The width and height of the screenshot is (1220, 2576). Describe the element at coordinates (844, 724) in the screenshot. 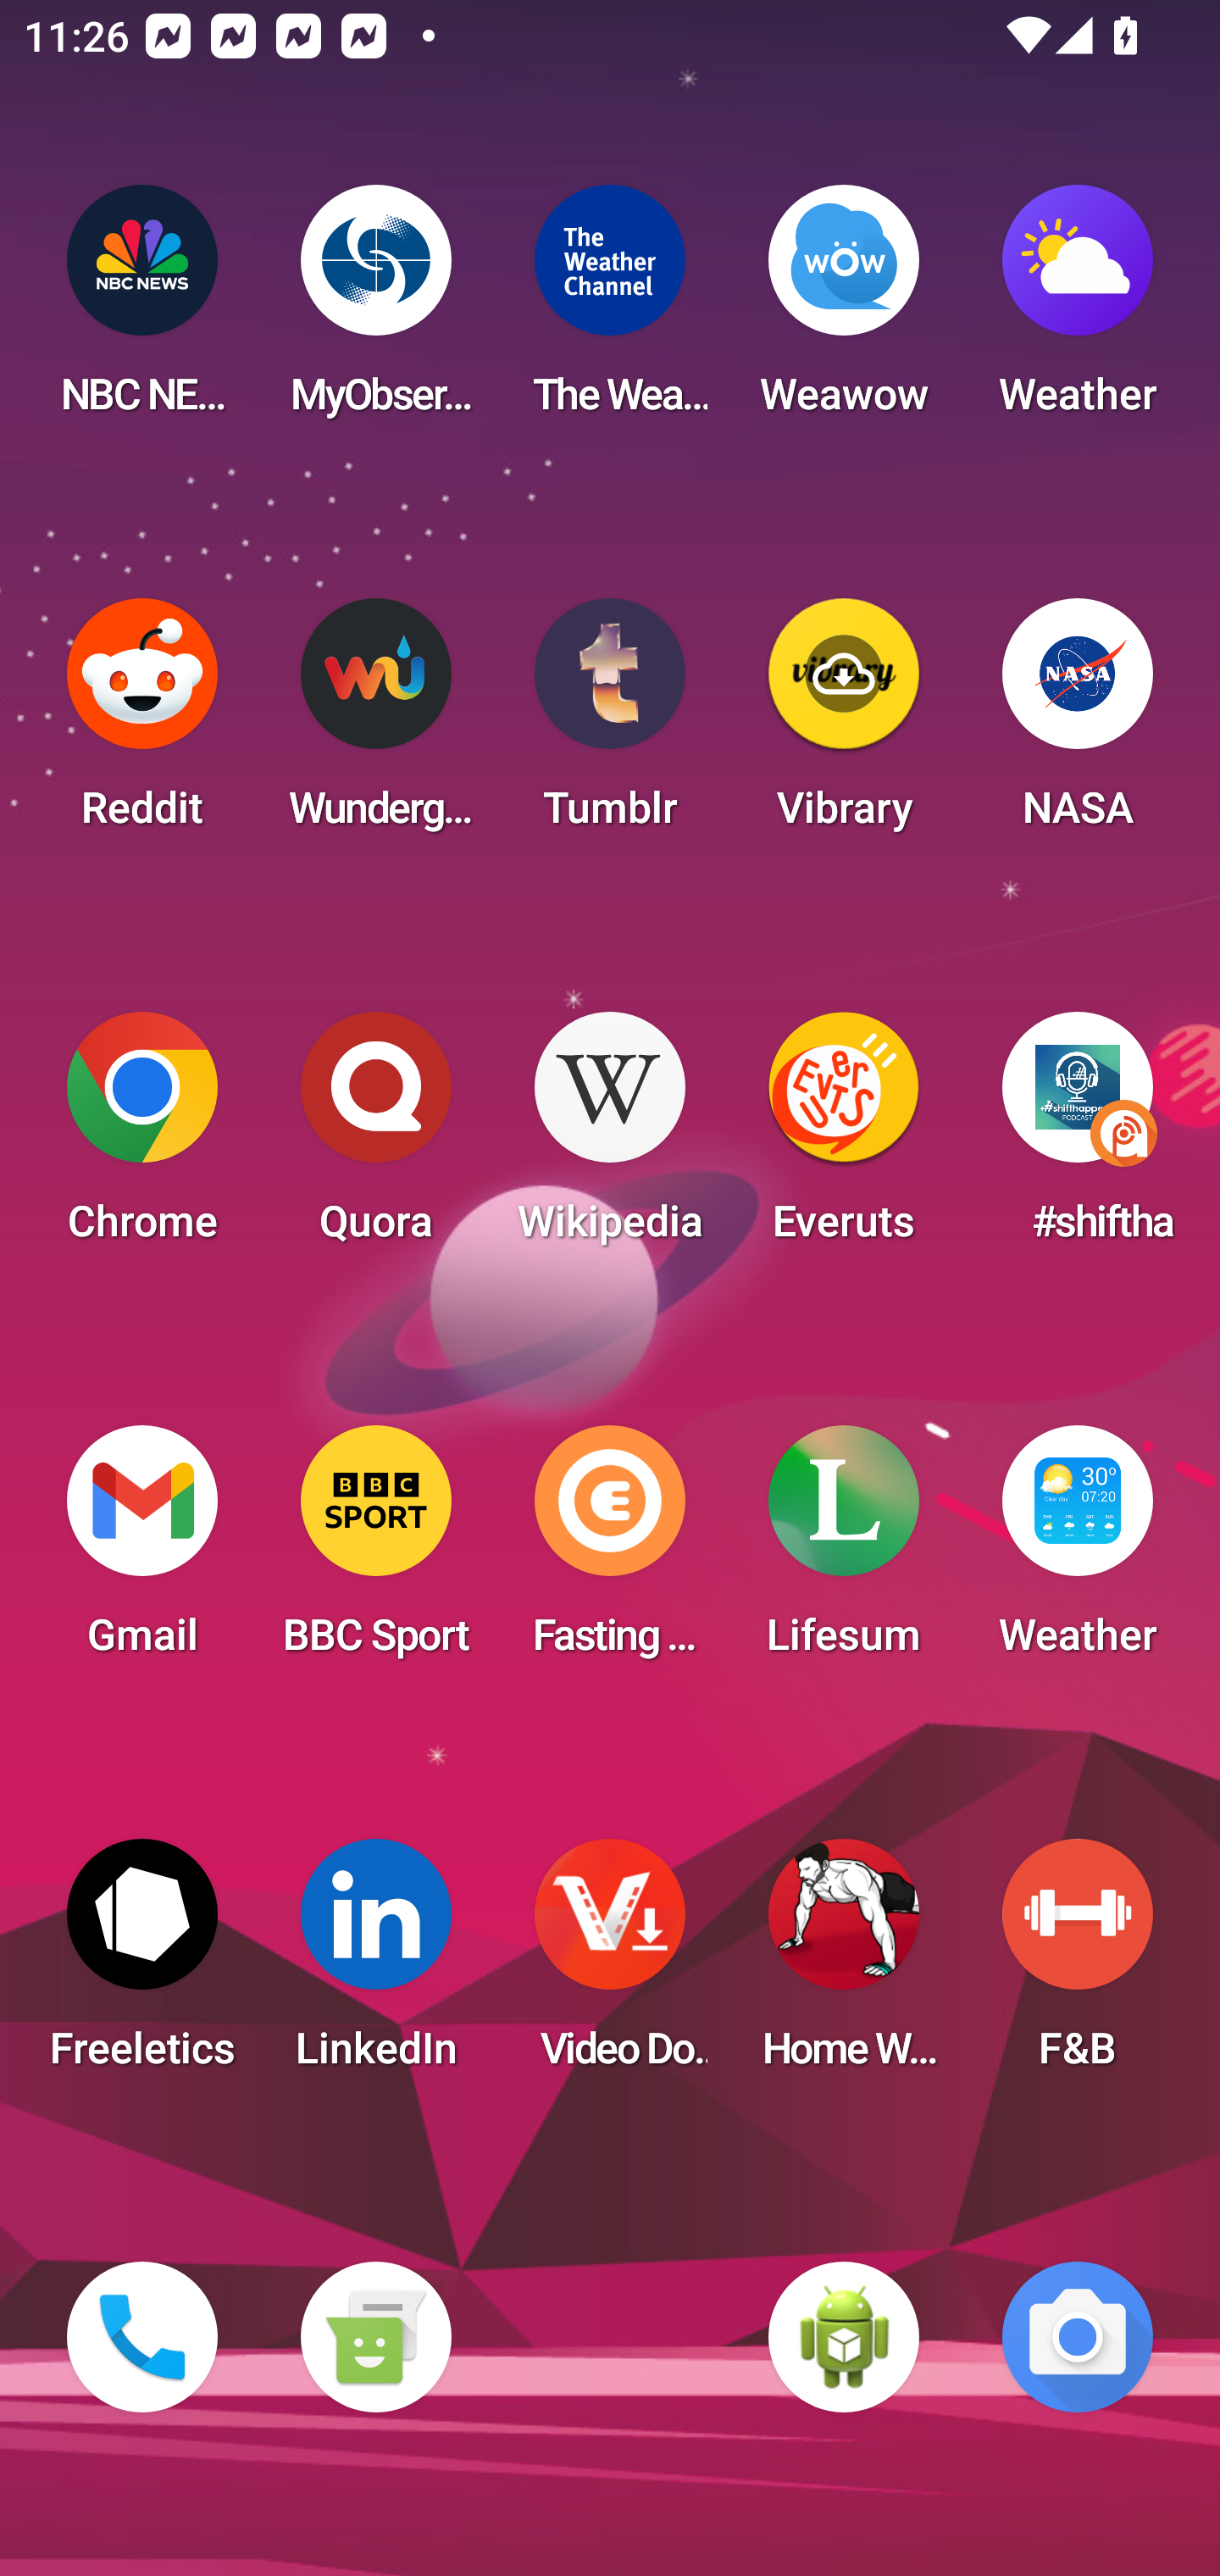

I see `Vibrary` at that location.